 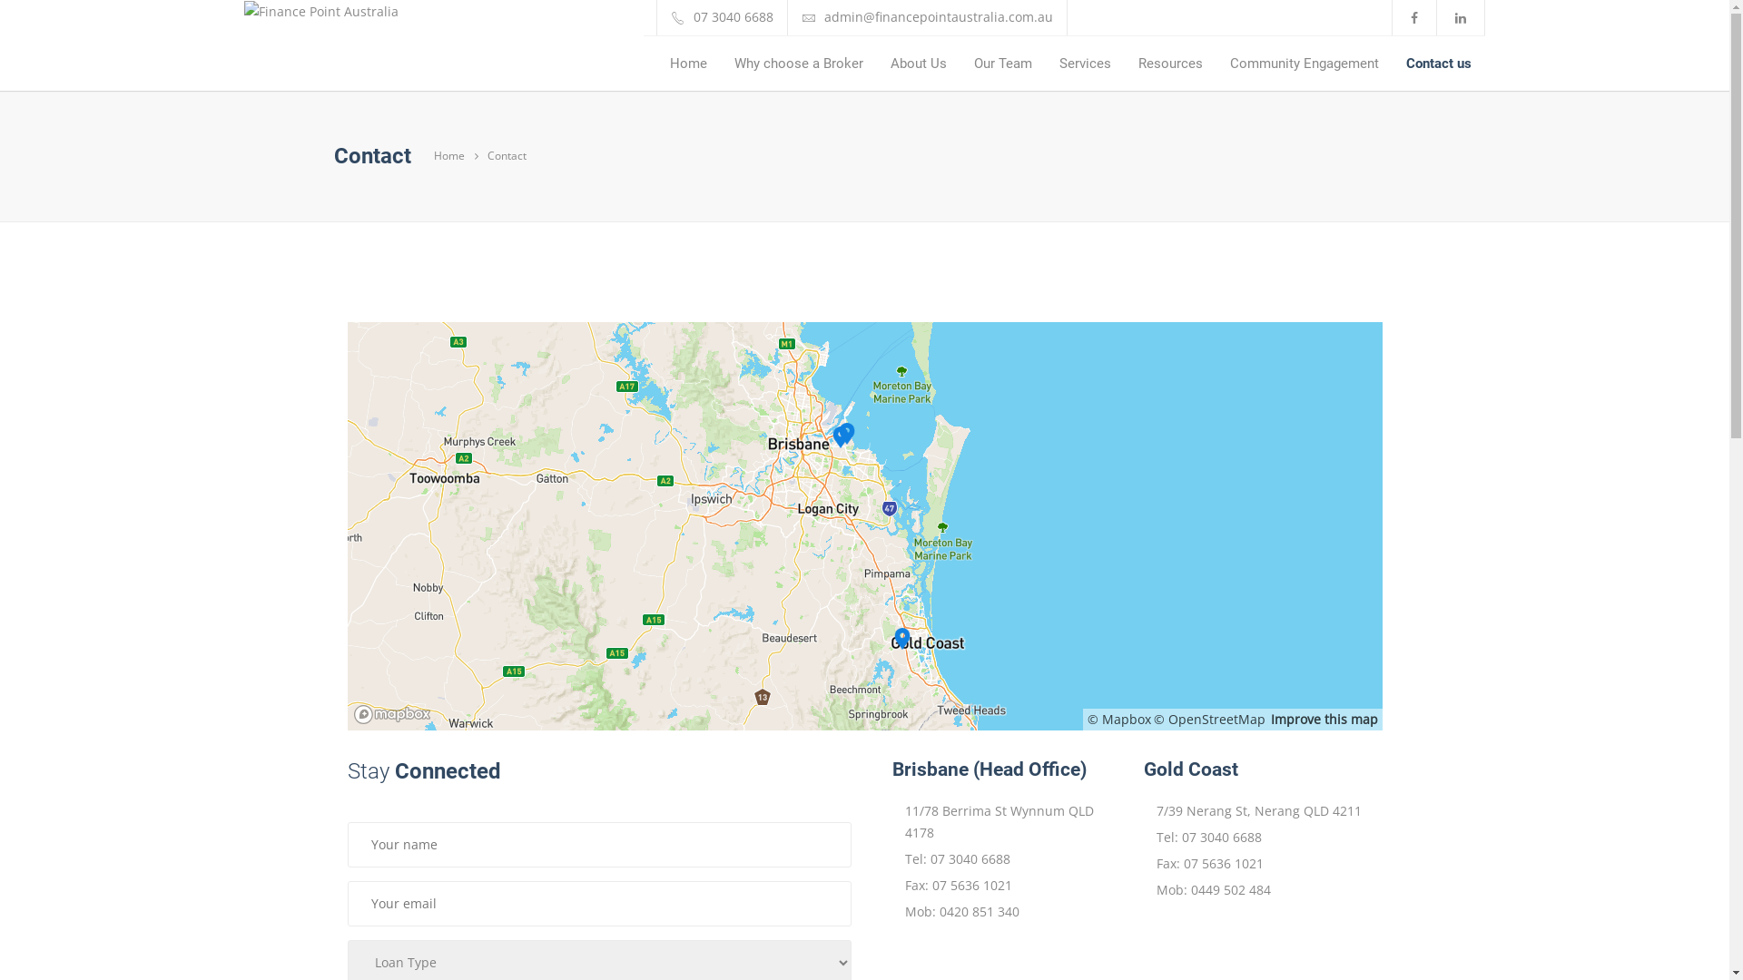 What do you see at coordinates (1324, 720) in the screenshot?
I see `Improve this map` at bounding box center [1324, 720].